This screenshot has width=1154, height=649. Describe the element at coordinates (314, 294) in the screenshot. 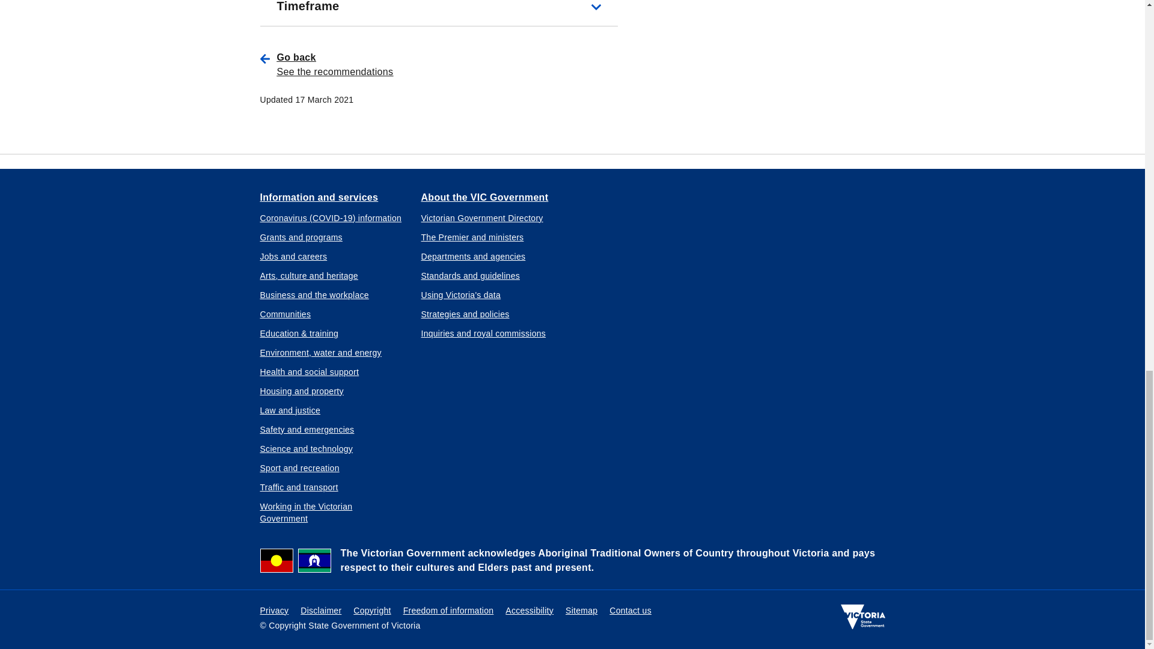

I see `Business and the workplace` at that location.